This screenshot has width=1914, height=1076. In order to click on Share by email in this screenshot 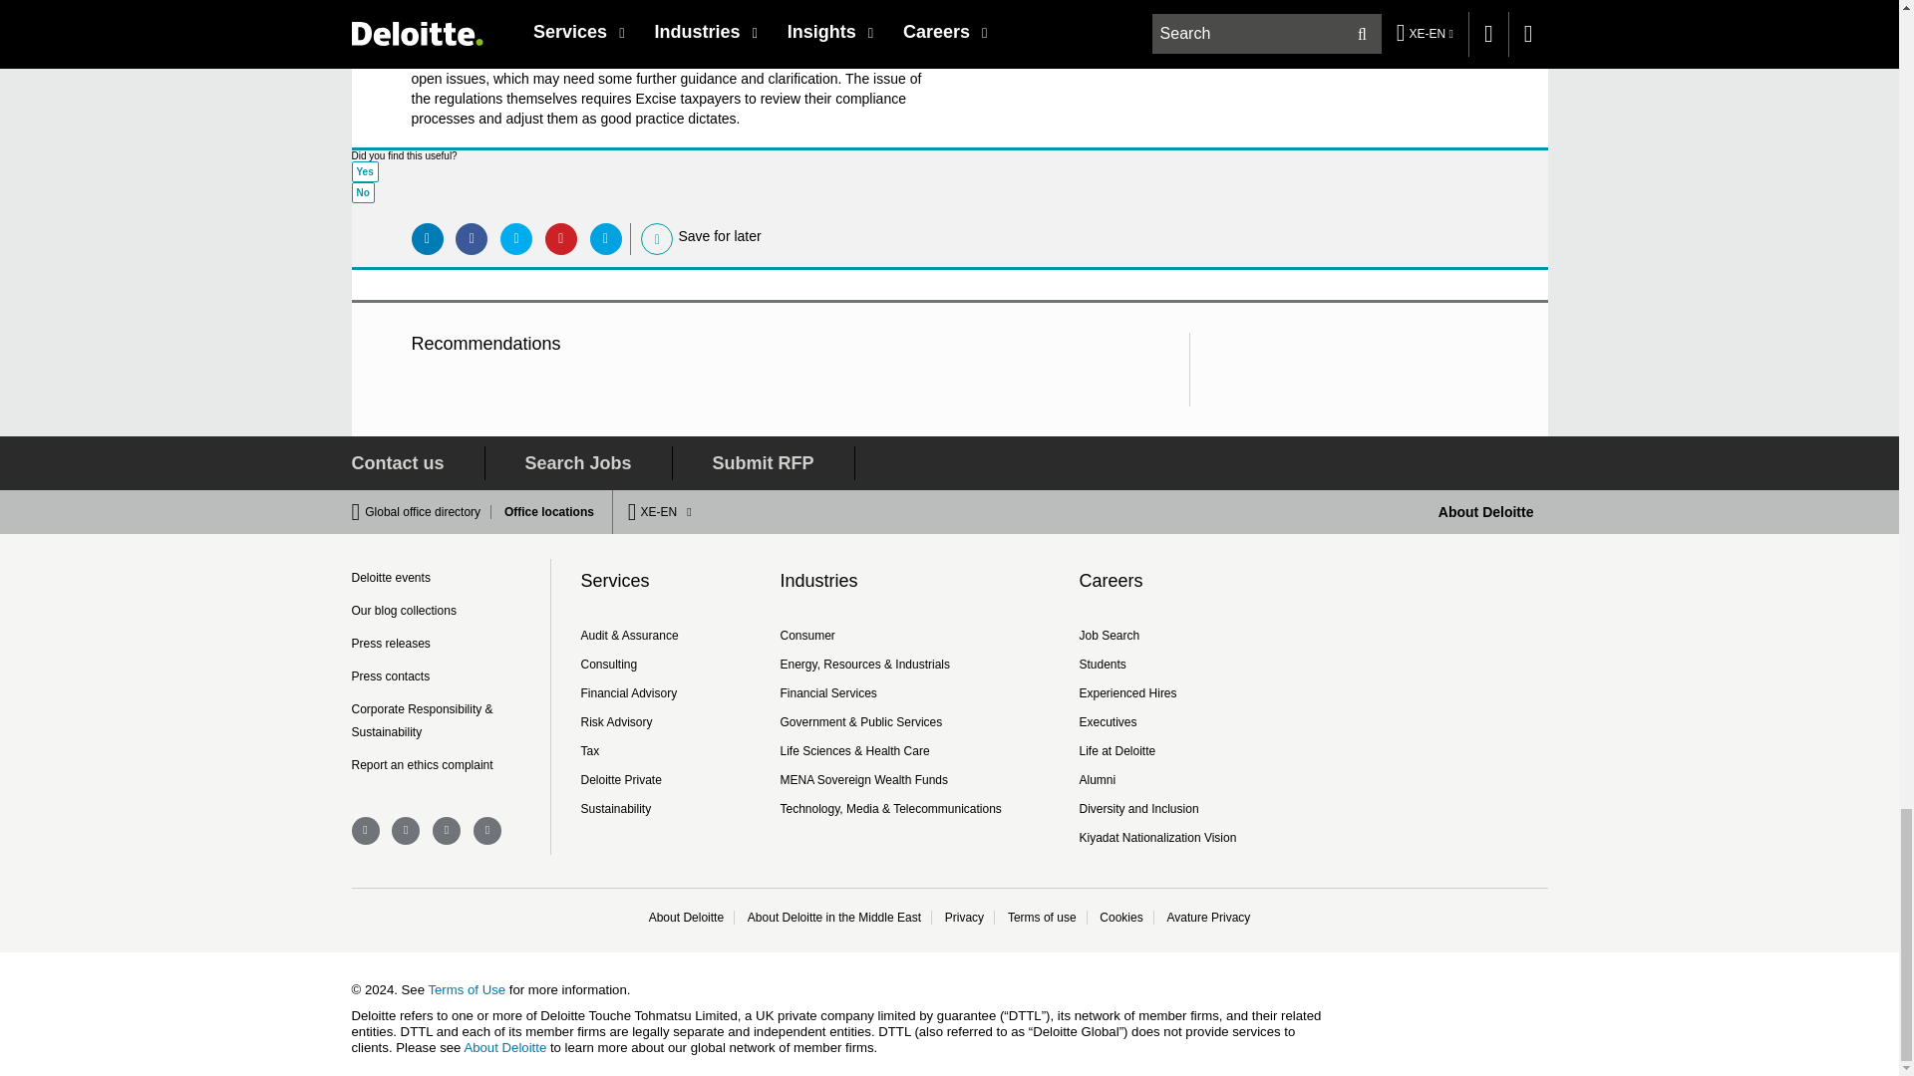, I will do `click(606, 238)`.